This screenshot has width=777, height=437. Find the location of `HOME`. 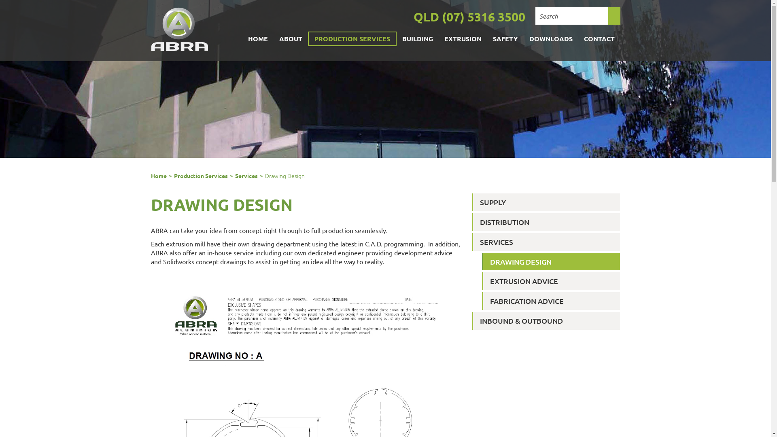

HOME is located at coordinates (257, 39).